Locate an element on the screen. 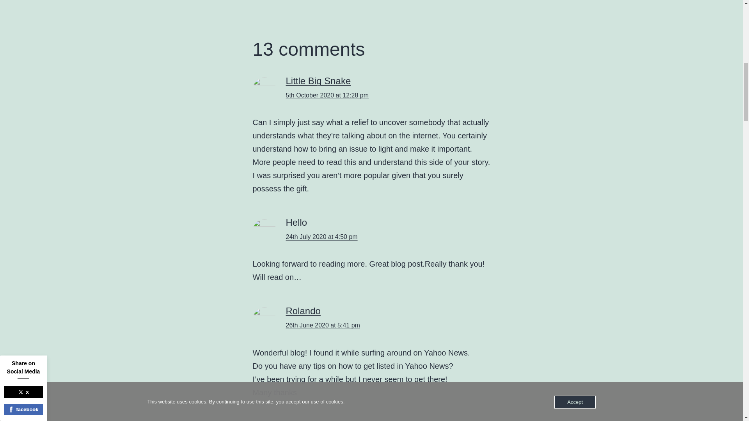 The width and height of the screenshot is (749, 421). 26th June 2020 at 5:41 pm is located at coordinates (322, 325).